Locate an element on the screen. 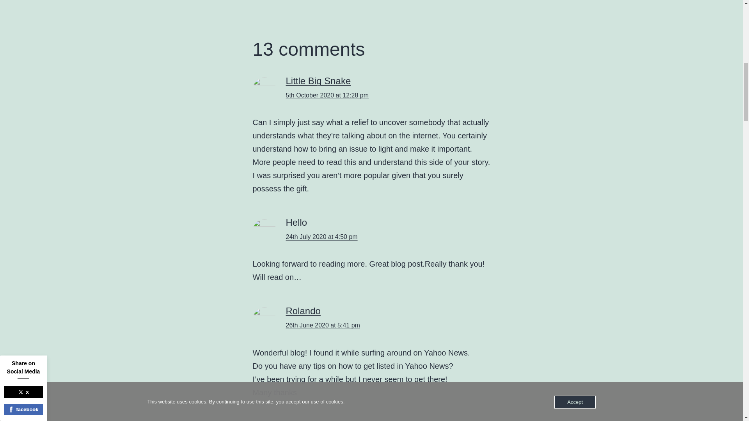 The width and height of the screenshot is (749, 421). 26th June 2020 at 5:41 pm is located at coordinates (322, 325).